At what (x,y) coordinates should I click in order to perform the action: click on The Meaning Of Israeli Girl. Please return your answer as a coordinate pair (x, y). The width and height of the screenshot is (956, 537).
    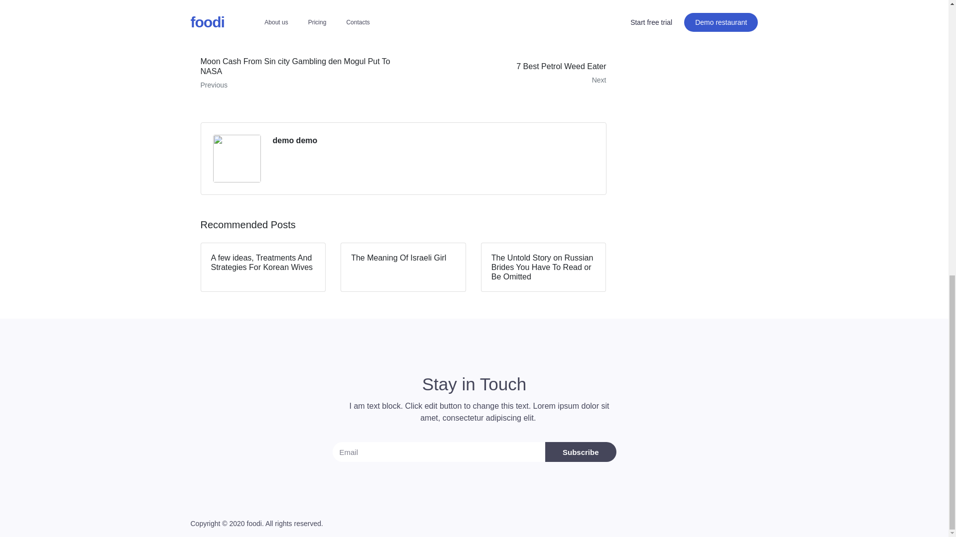
    Looking at the image, I should click on (403, 268).